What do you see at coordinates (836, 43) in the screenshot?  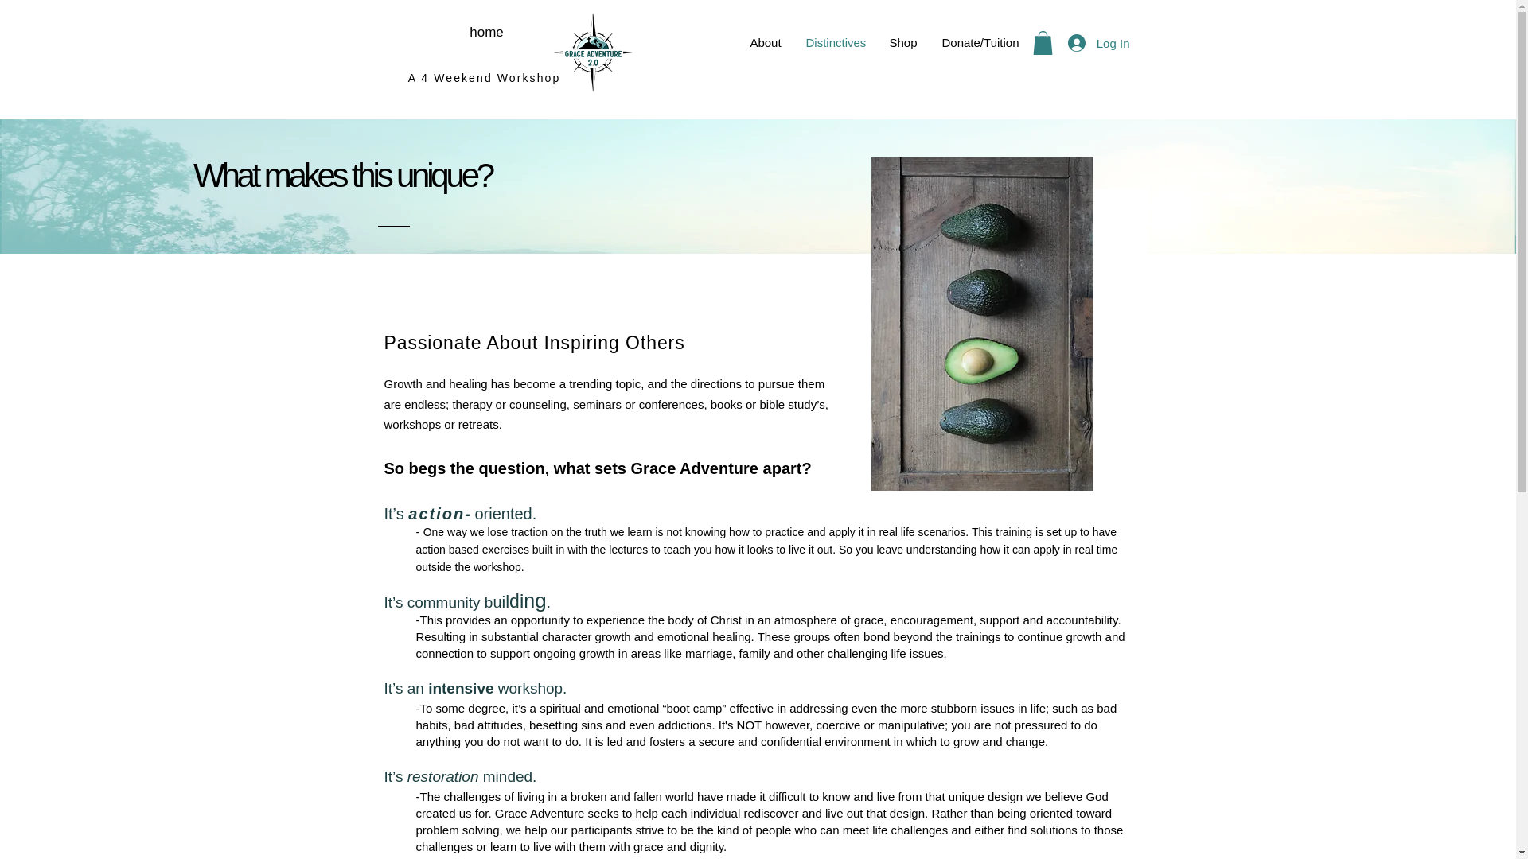 I see `Distinctives` at bounding box center [836, 43].